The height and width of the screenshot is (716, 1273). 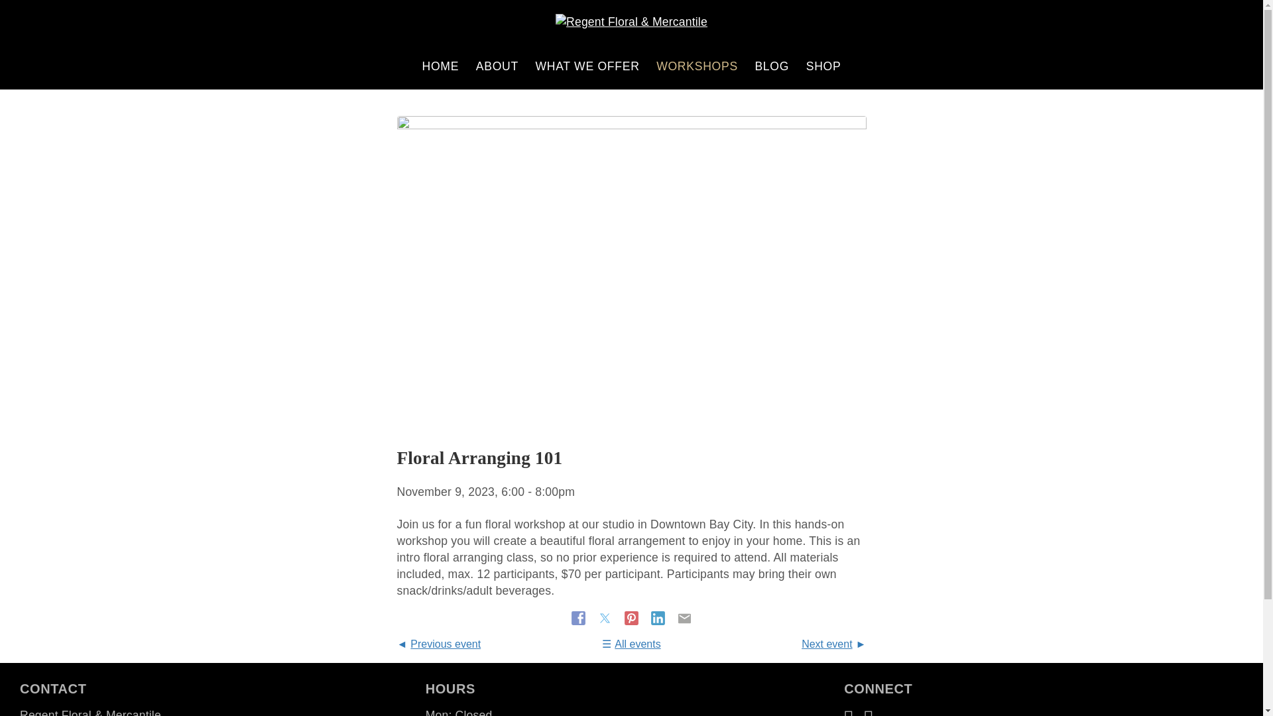 I want to click on BLOG, so click(x=772, y=66).